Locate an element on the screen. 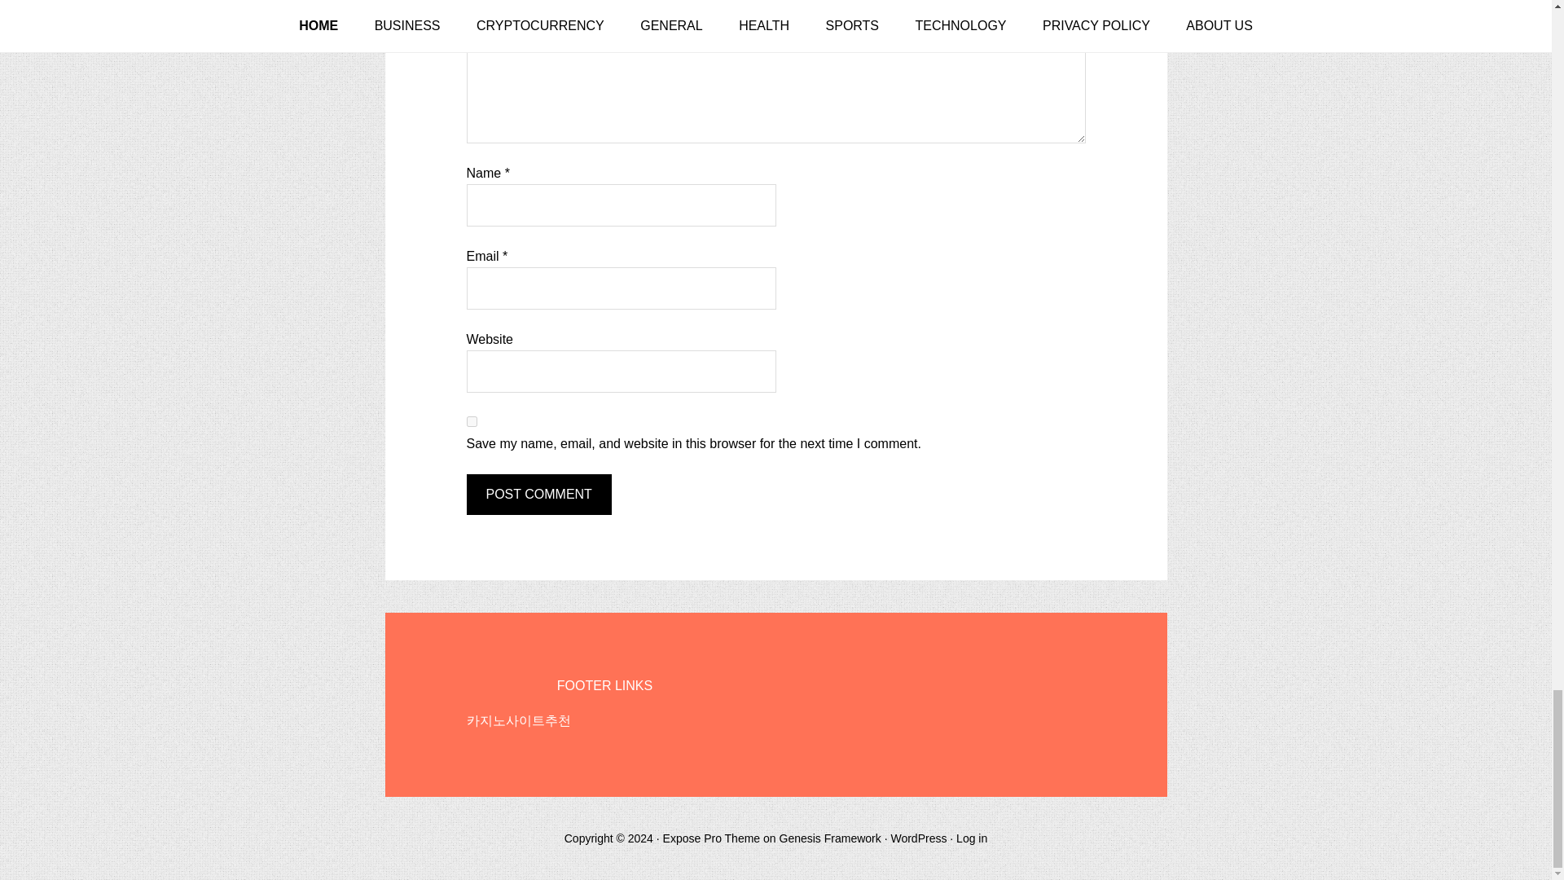  Genesis Framework is located at coordinates (830, 838).